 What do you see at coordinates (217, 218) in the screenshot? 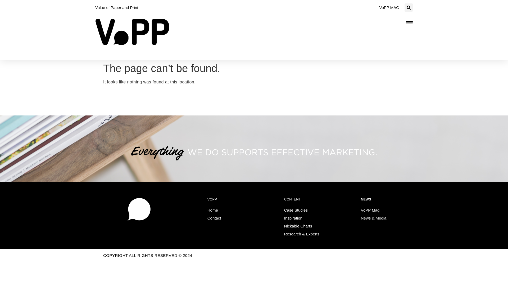
I see `Contact` at bounding box center [217, 218].